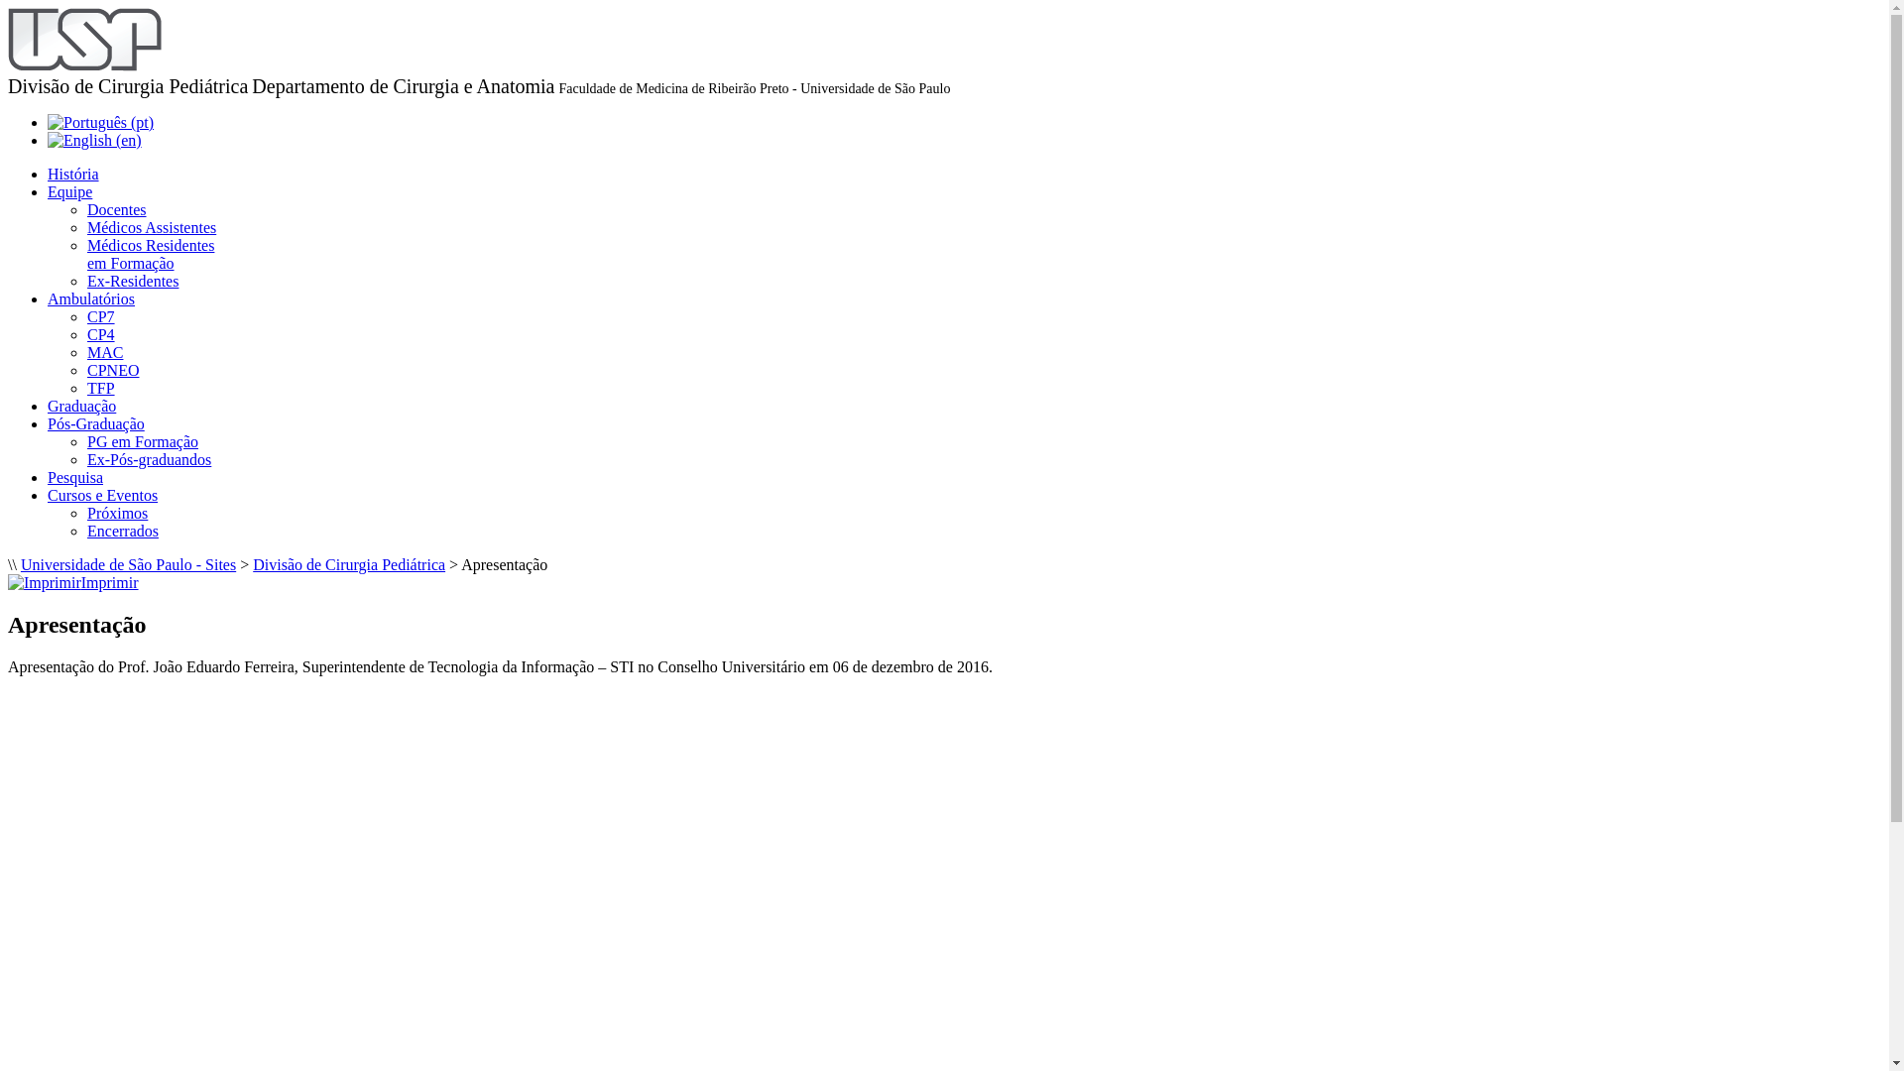  Describe the element at coordinates (123, 532) in the screenshot. I see `Encerrados` at that location.